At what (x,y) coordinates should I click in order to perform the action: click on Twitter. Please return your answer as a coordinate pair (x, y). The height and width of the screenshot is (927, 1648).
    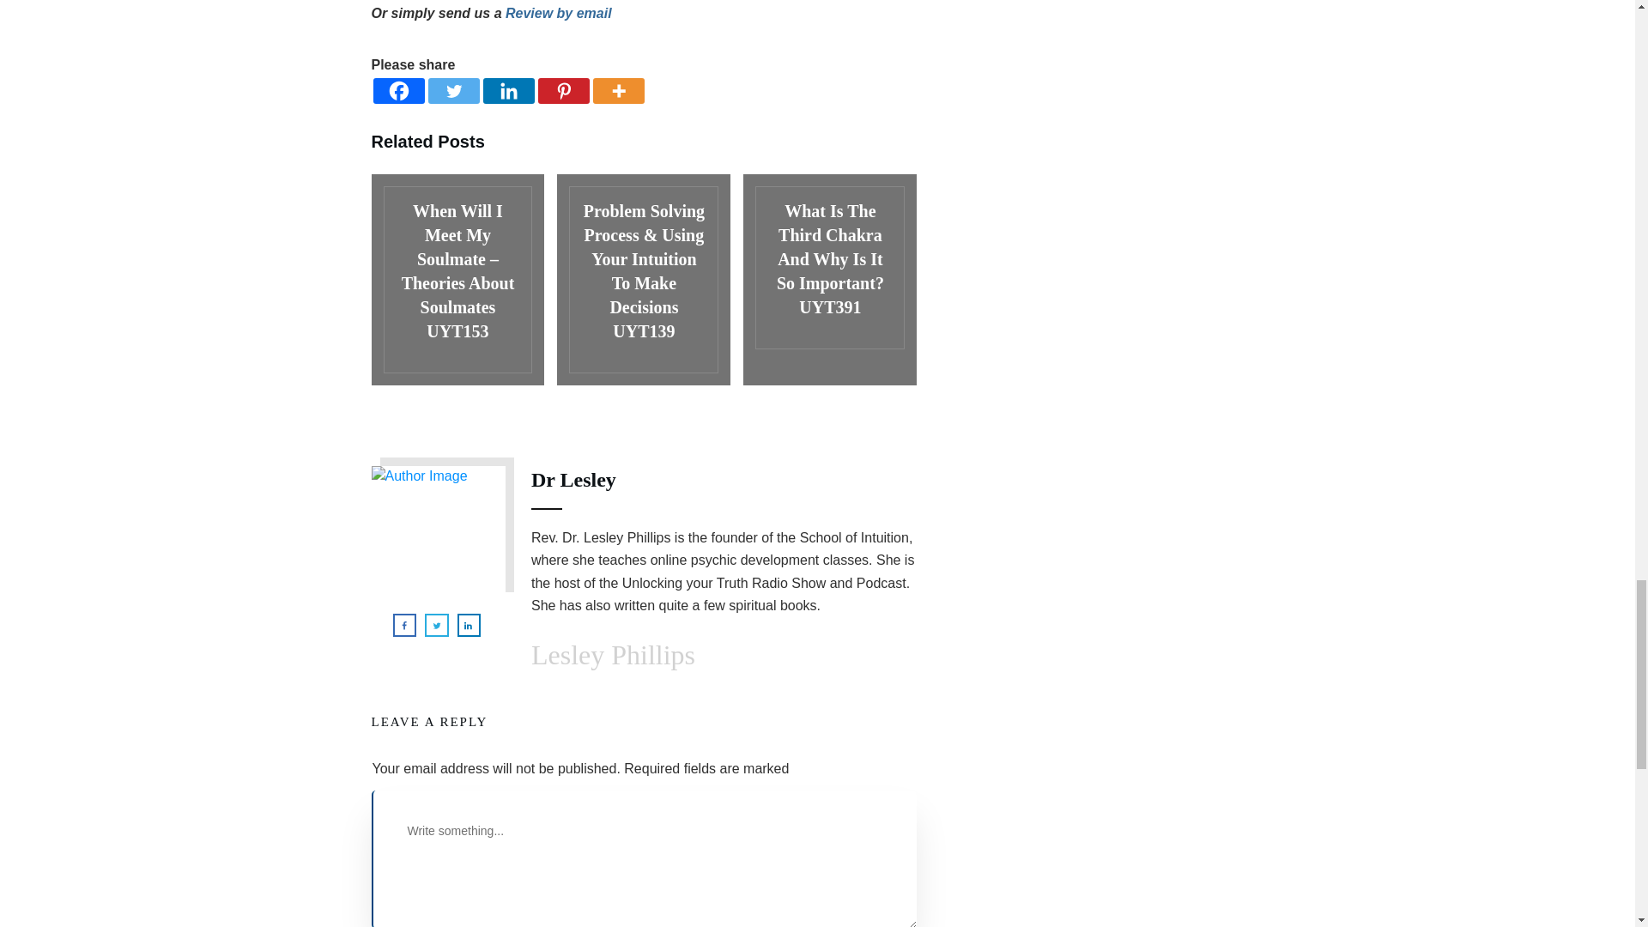
    Looking at the image, I should click on (453, 90).